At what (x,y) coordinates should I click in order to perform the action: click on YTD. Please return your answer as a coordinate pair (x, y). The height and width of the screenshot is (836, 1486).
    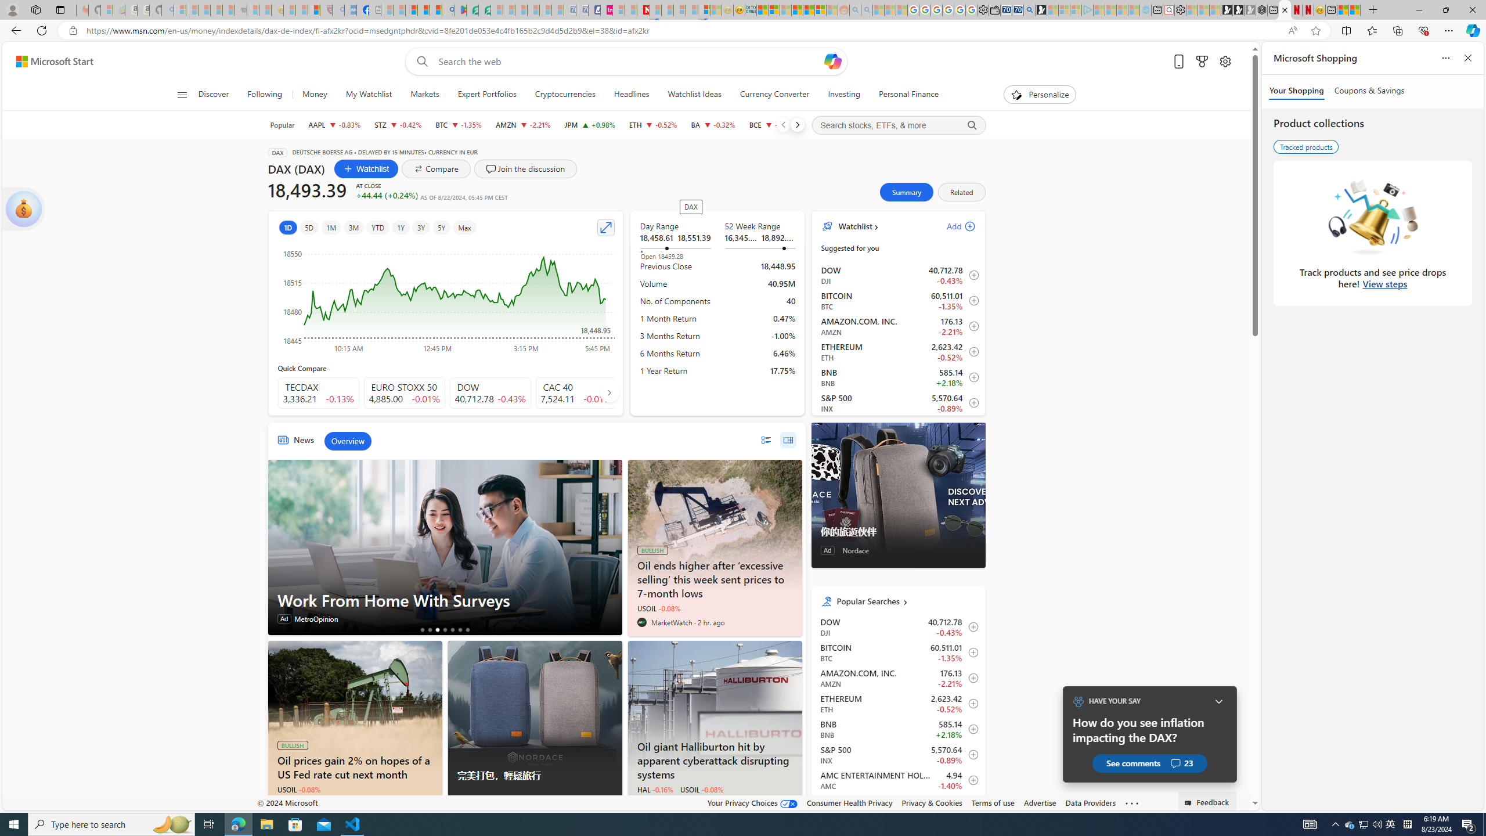
    Looking at the image, I should click on (377, 228).